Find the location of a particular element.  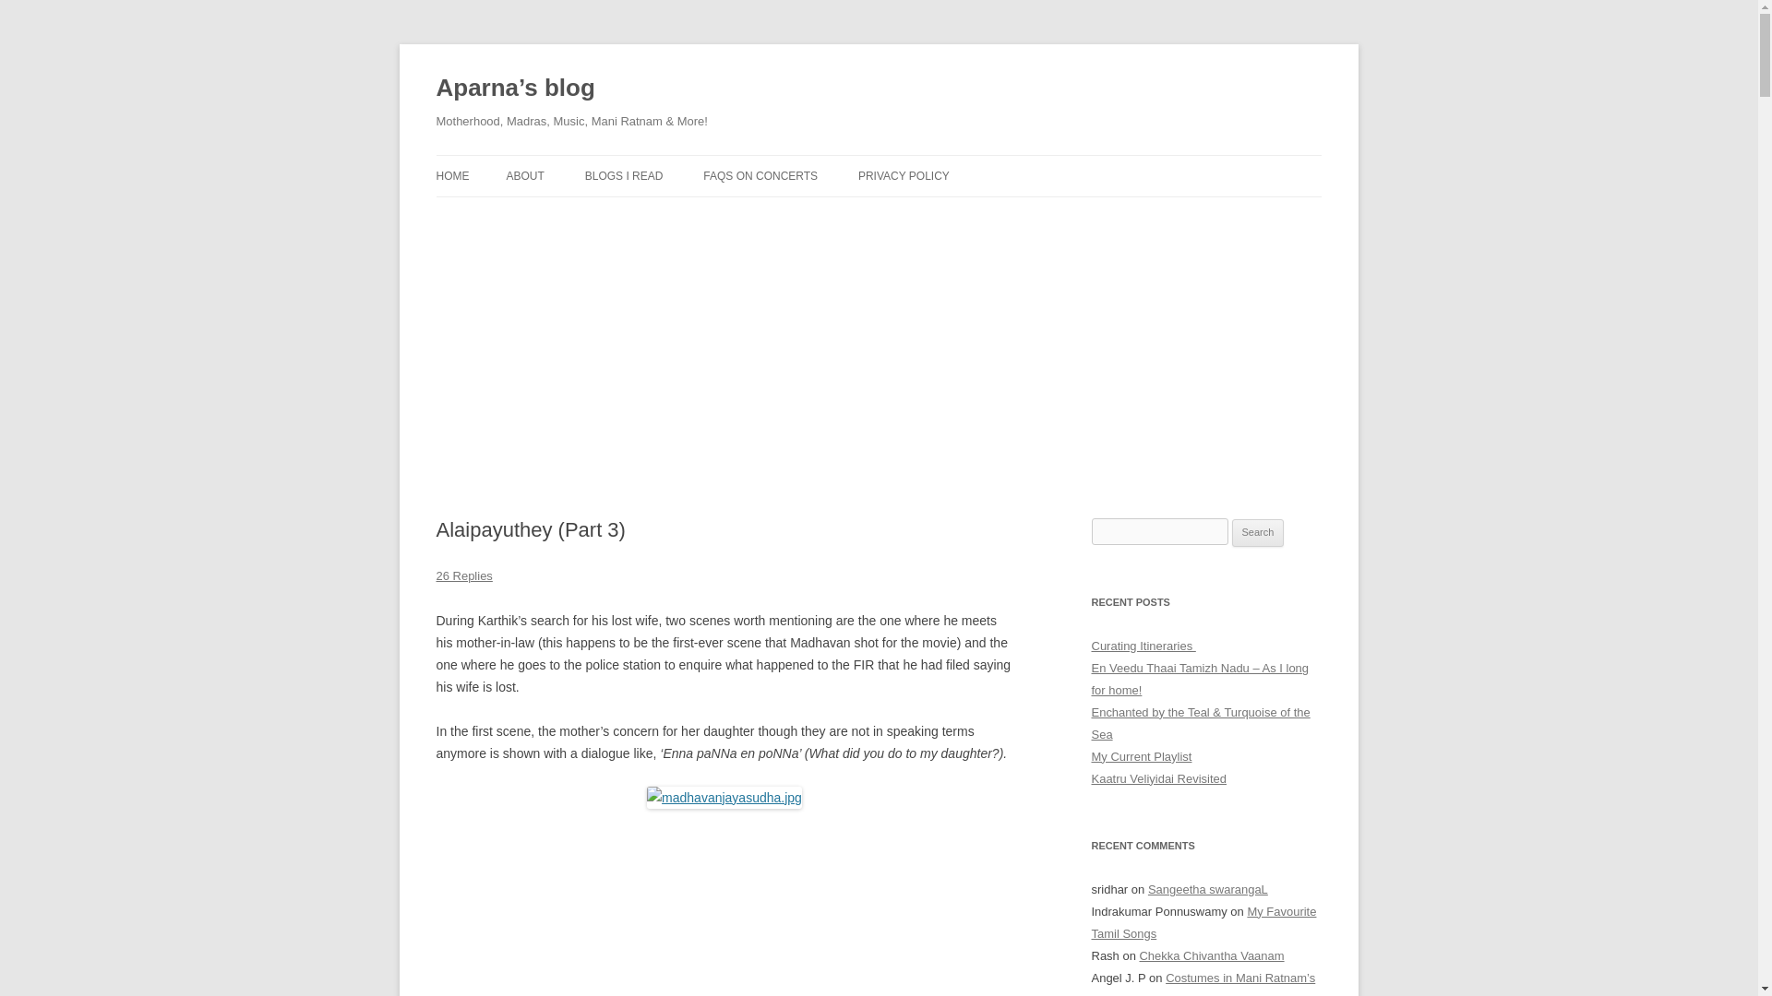

ABOUT is located at coordinates (524, 175).